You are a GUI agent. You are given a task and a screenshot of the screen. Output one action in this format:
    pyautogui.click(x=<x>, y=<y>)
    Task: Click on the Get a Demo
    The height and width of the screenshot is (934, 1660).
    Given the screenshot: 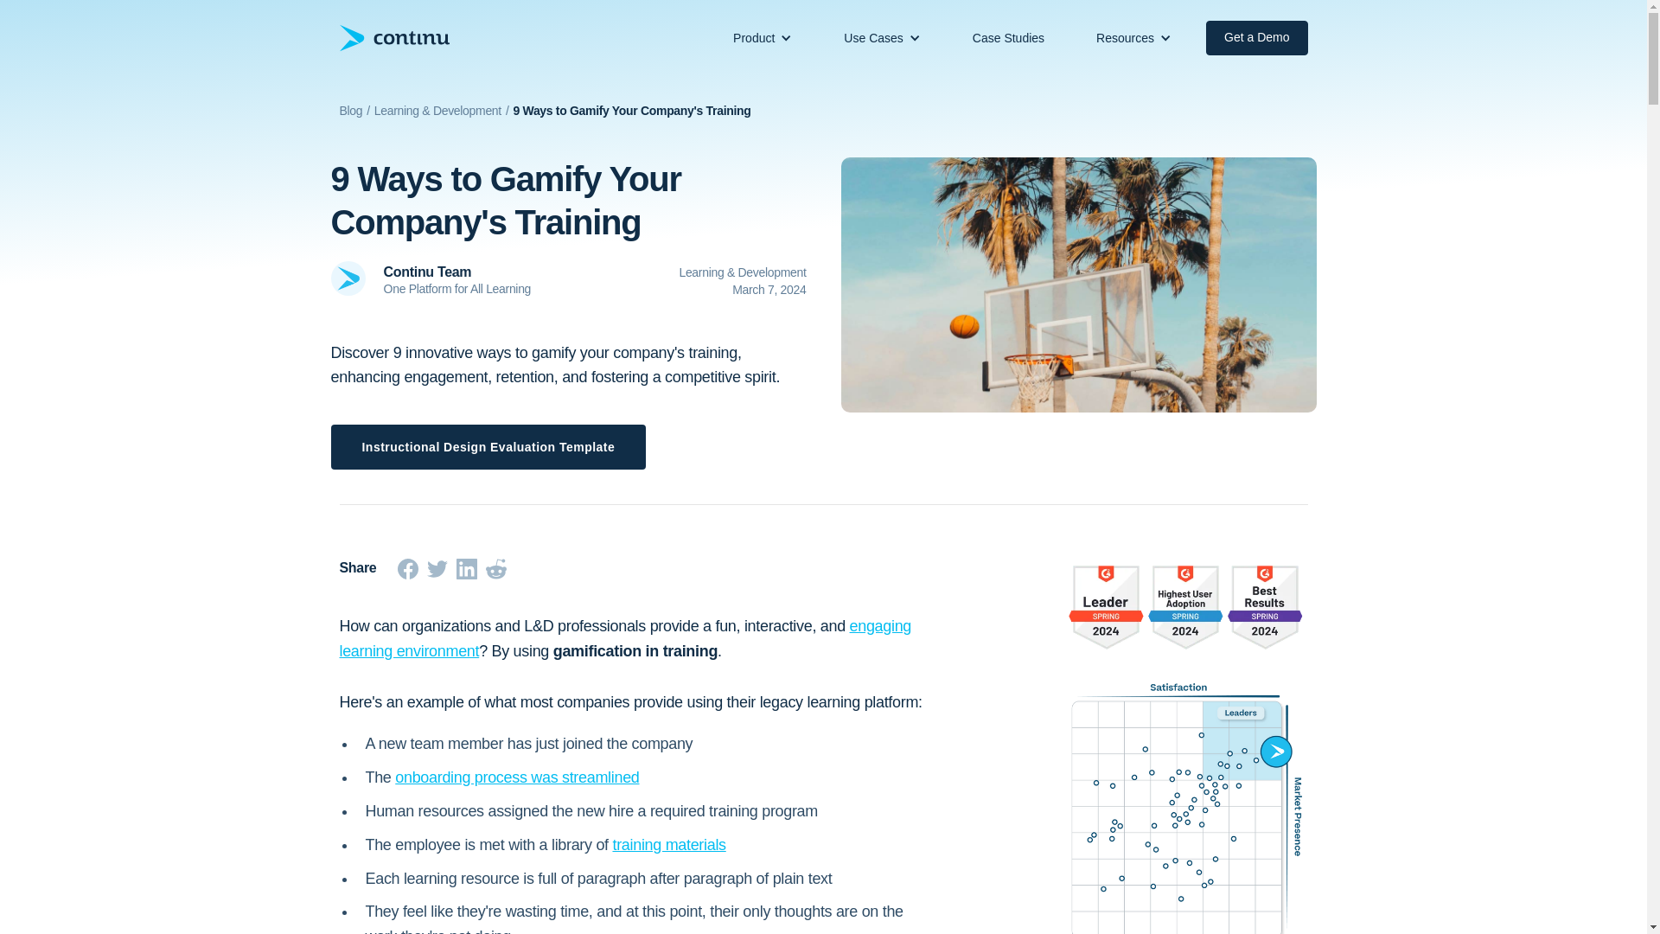 What is the action you would take?
    pyautogui.click(x=1257, y=37)
    